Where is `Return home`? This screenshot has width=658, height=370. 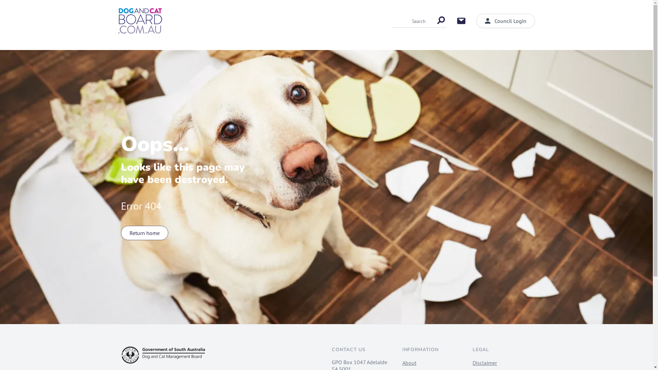
Return home is located at coordinates (144, 233).